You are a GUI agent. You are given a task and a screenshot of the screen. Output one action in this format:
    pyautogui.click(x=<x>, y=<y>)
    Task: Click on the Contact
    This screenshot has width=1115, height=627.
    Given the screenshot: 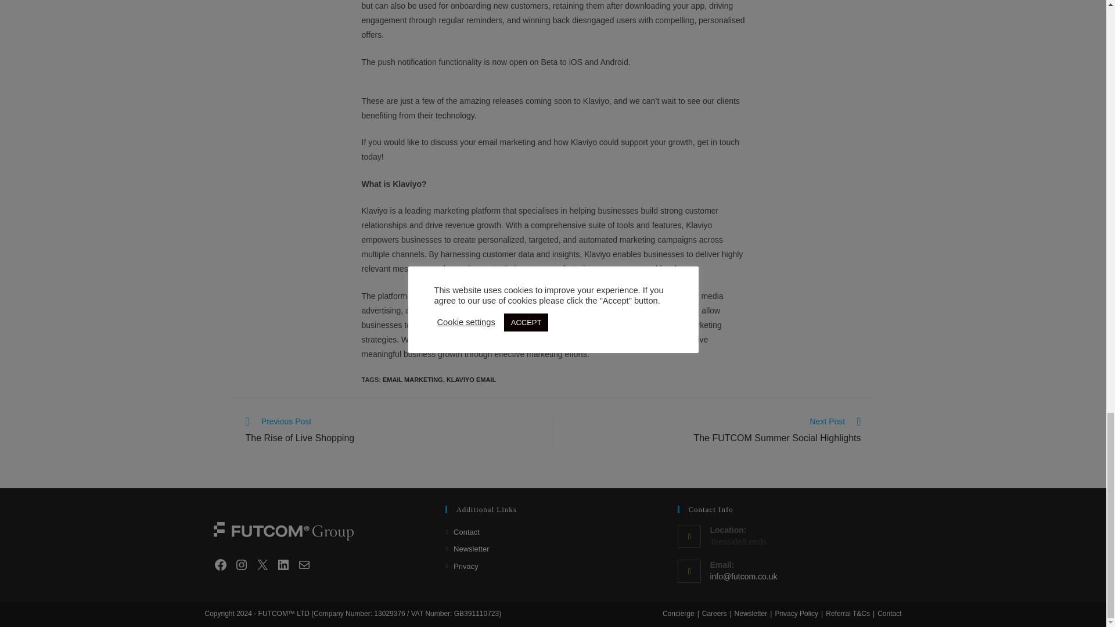 What is the action you would take?
    pyautogui.click(x=283, y=564)
    